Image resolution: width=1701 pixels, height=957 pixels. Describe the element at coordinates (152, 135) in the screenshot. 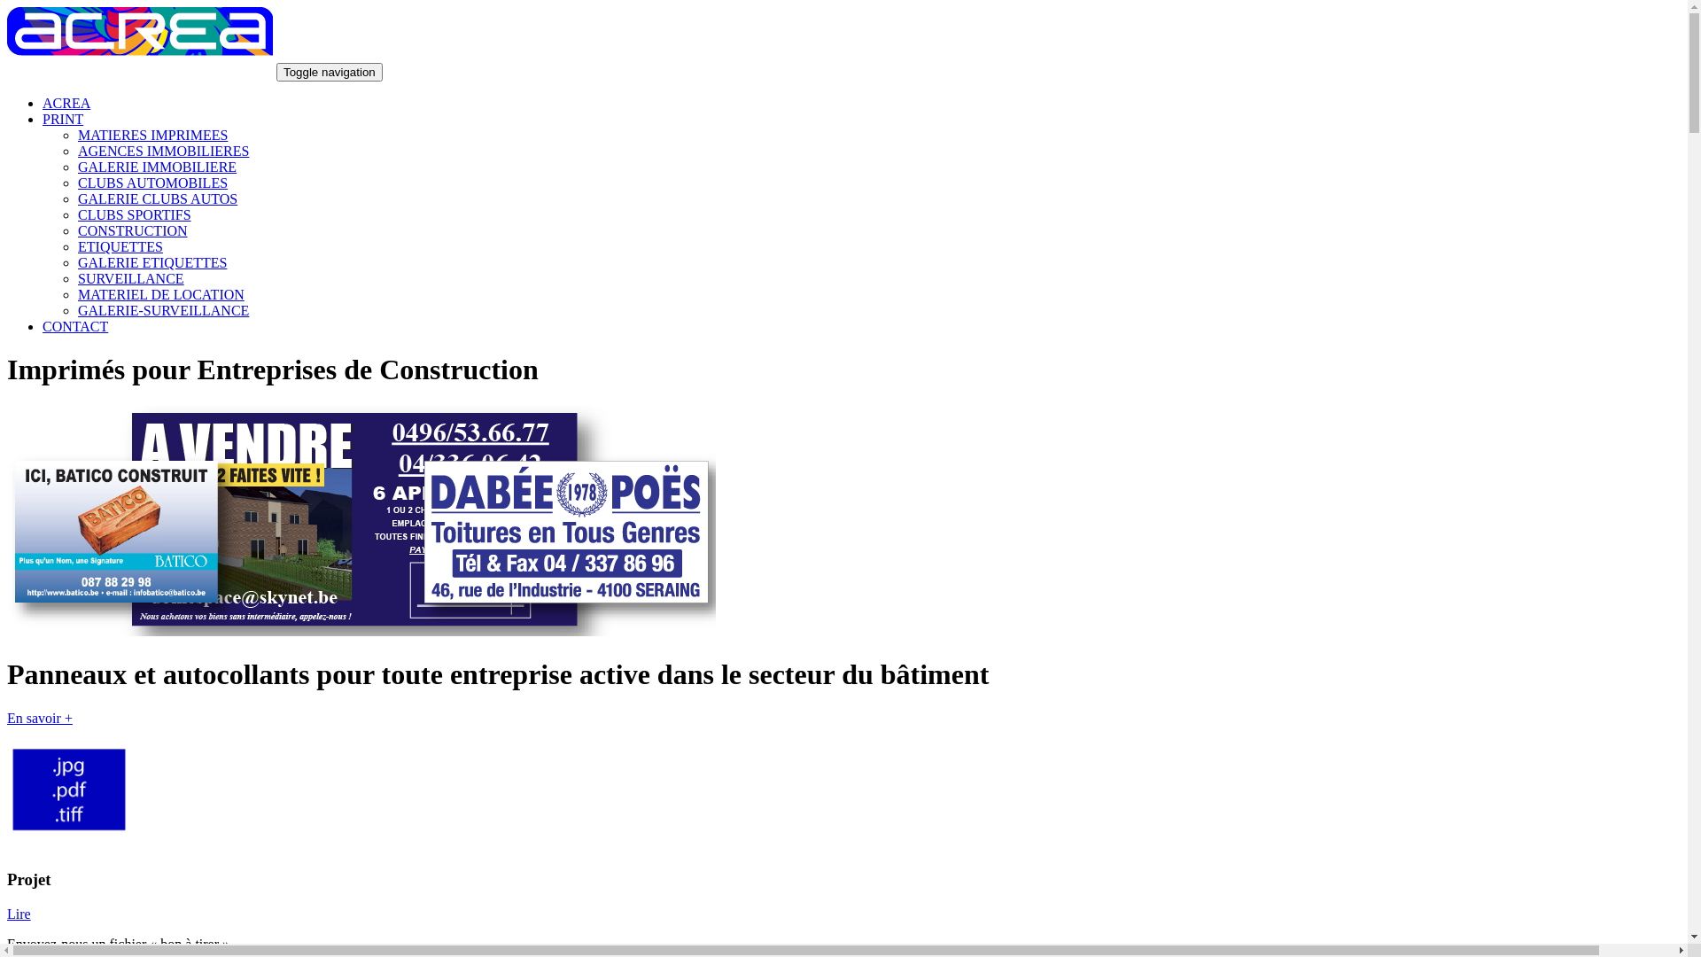

I see `MATIERES IMPRIMEES` at that location.